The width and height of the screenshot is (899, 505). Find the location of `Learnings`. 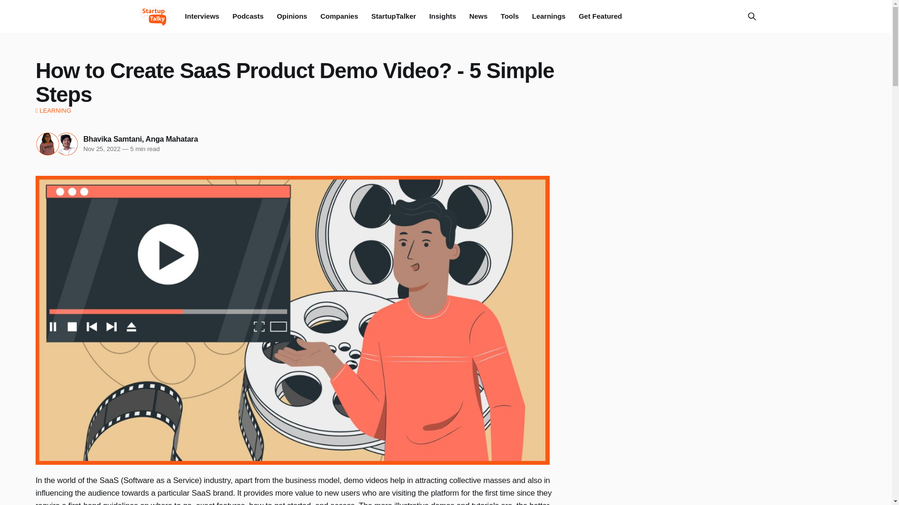

Learnings is located at coordinates (549, 16).